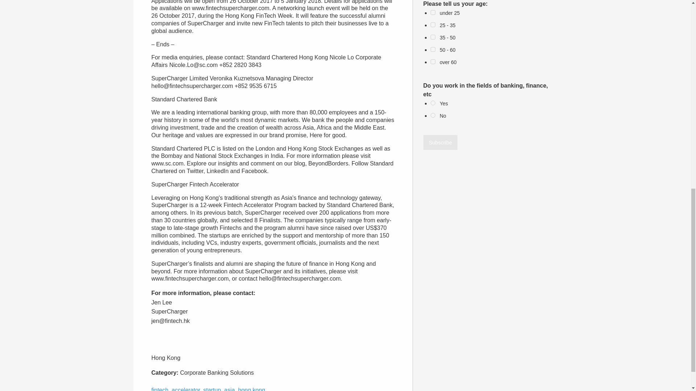 The image size is (696, 391). Describe the element at coordinates (440, 142) in the screenshot. I see `Subscribe` at that location.